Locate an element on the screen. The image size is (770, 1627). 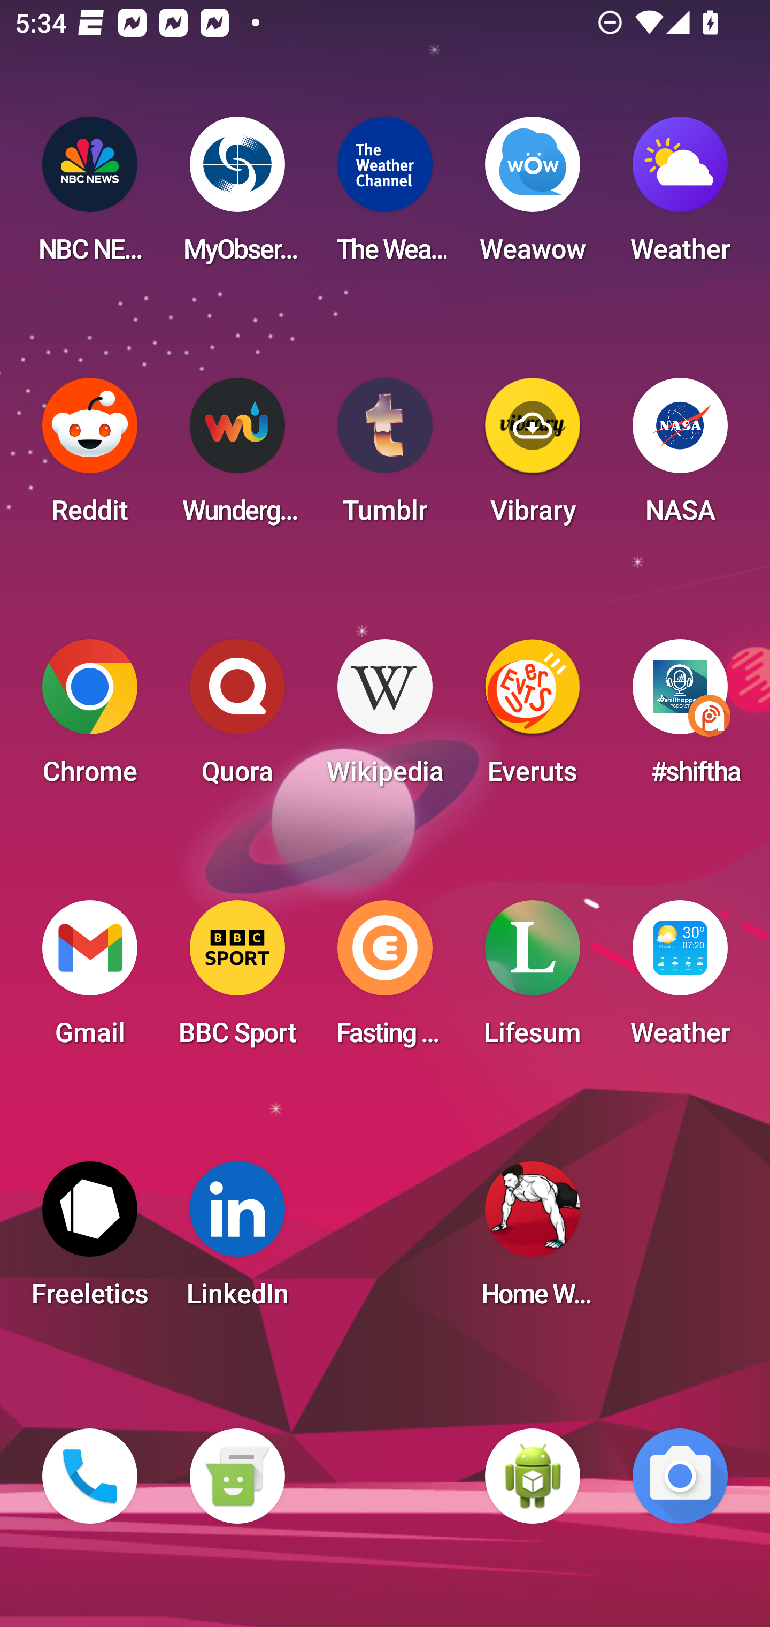
LinkedIn is located at coordinates (237, 1241).